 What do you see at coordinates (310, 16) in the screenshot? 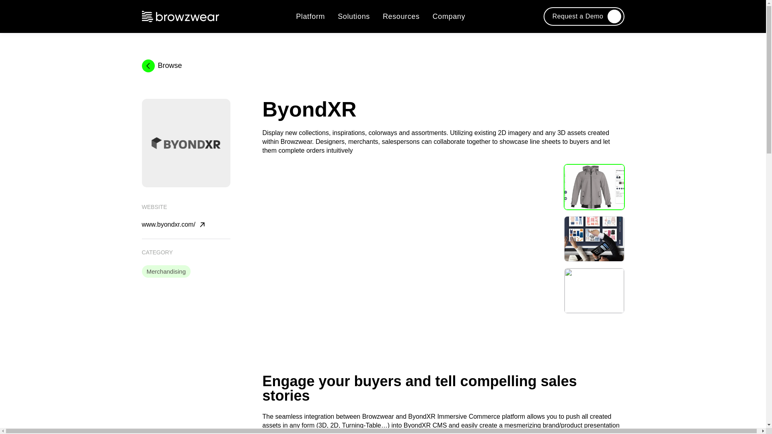
I see `Platform` at bounding box center [310, 16].